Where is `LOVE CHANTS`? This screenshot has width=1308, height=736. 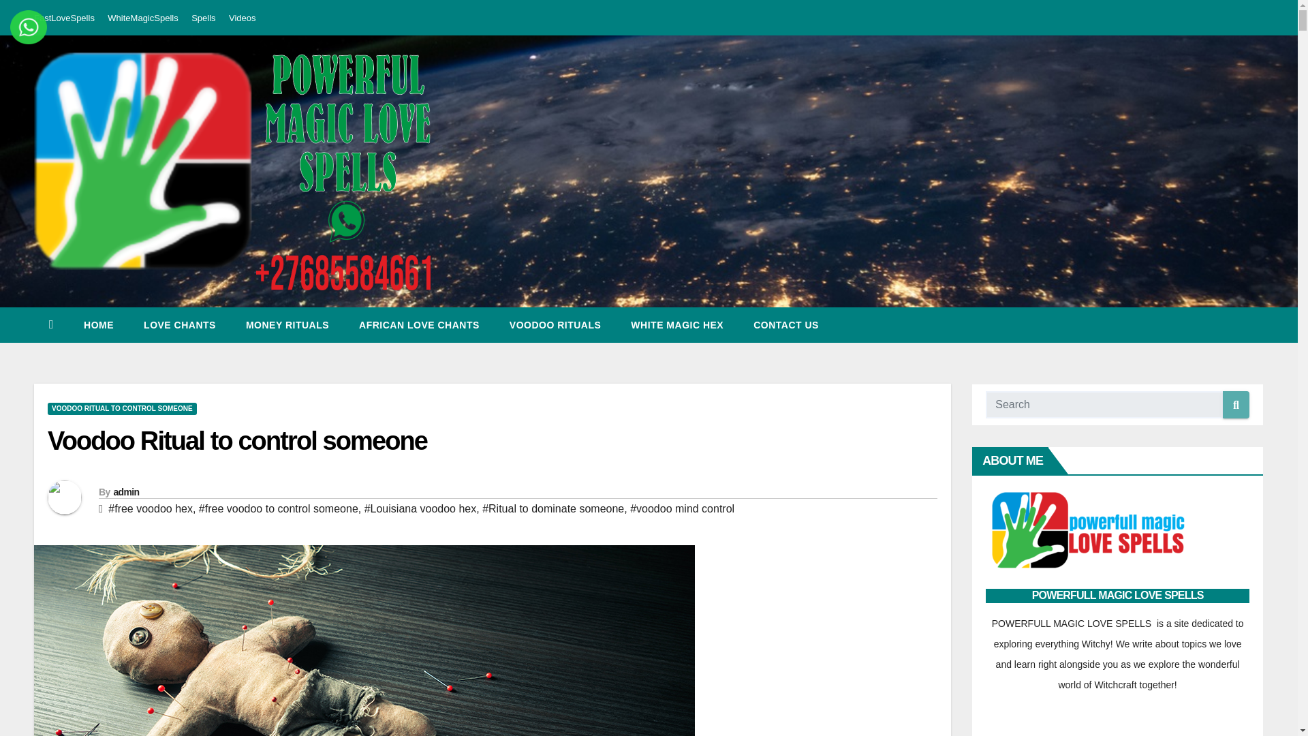 LOVE CHANTS is located at coordinates (180, 325).